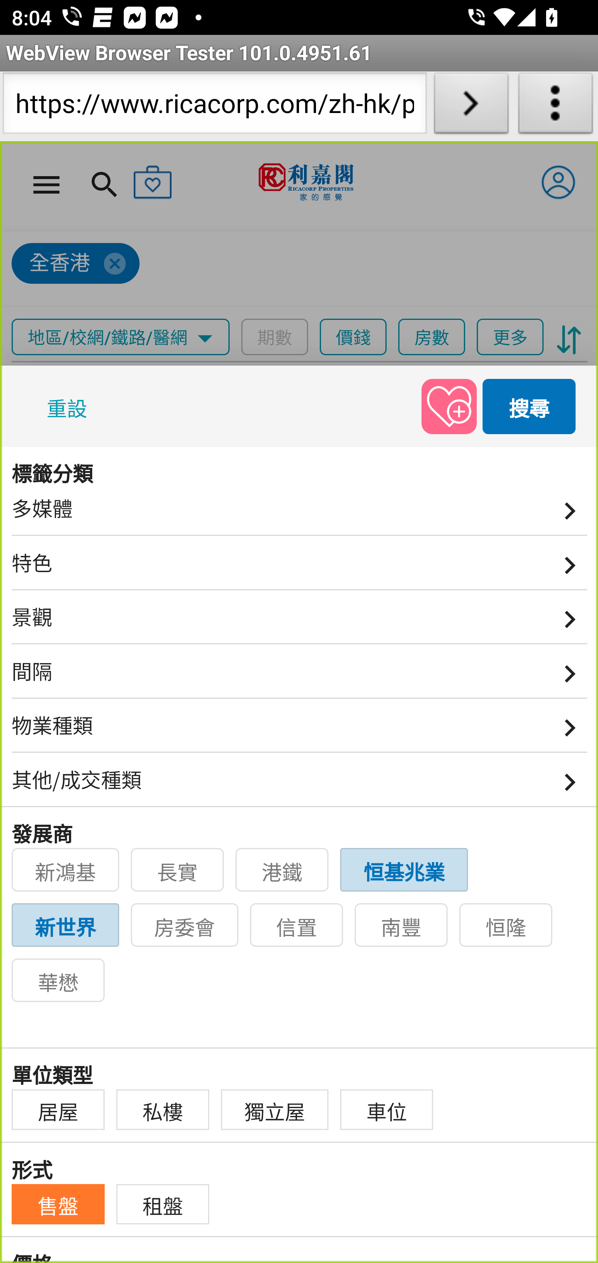  Describe the element at coordinates (162, 1204) in the screenshot. I see `租盤` at that location.